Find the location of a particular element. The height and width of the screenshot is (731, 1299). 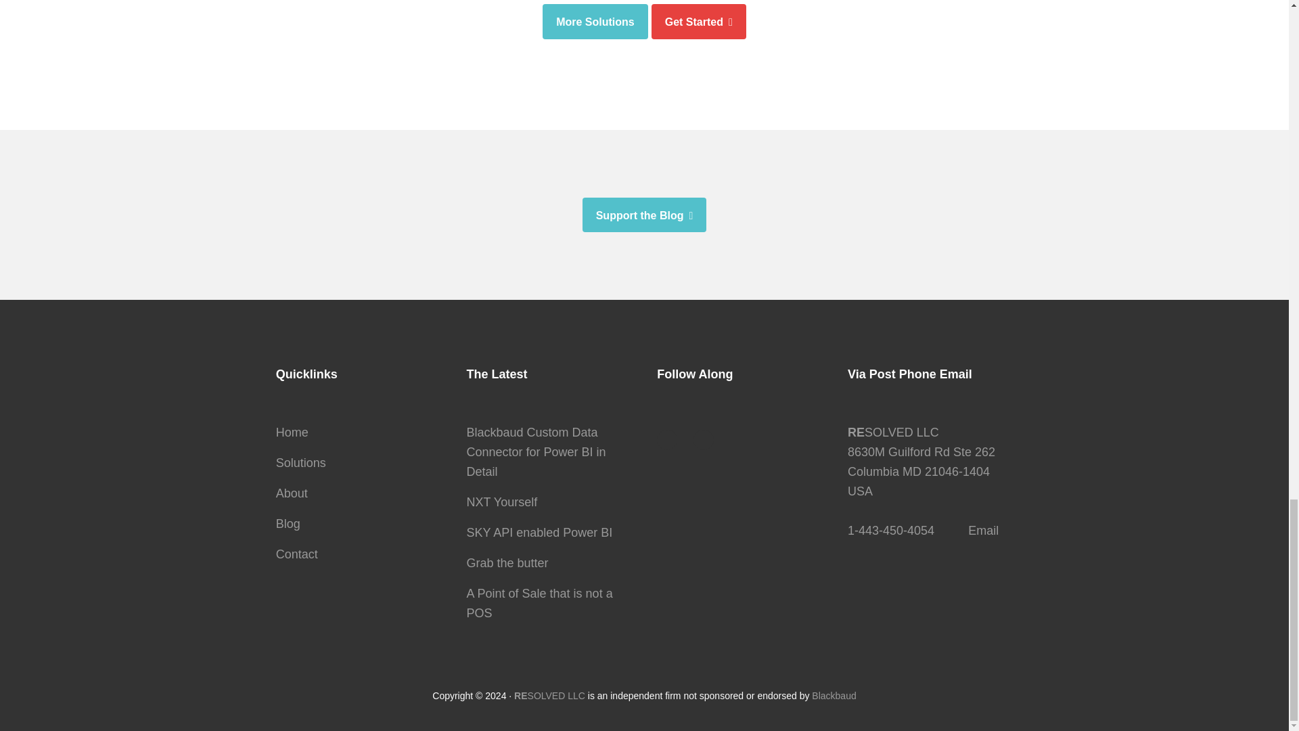

Blackbaud is located at coordinates (834, 695).